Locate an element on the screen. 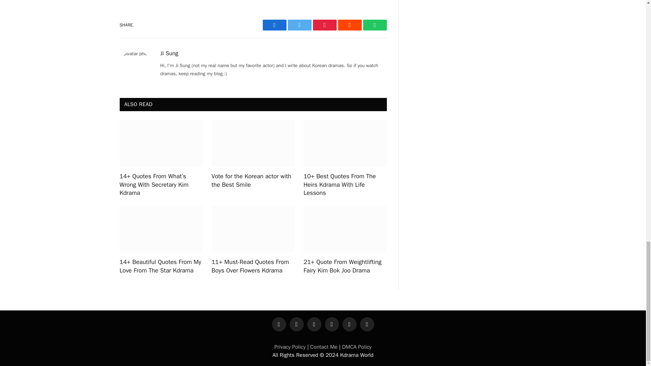 Image resolution: width=651 pixels, height=366 pixels. Vote for the Korean actor with the Best Smile is located at coordinates (253, 143).